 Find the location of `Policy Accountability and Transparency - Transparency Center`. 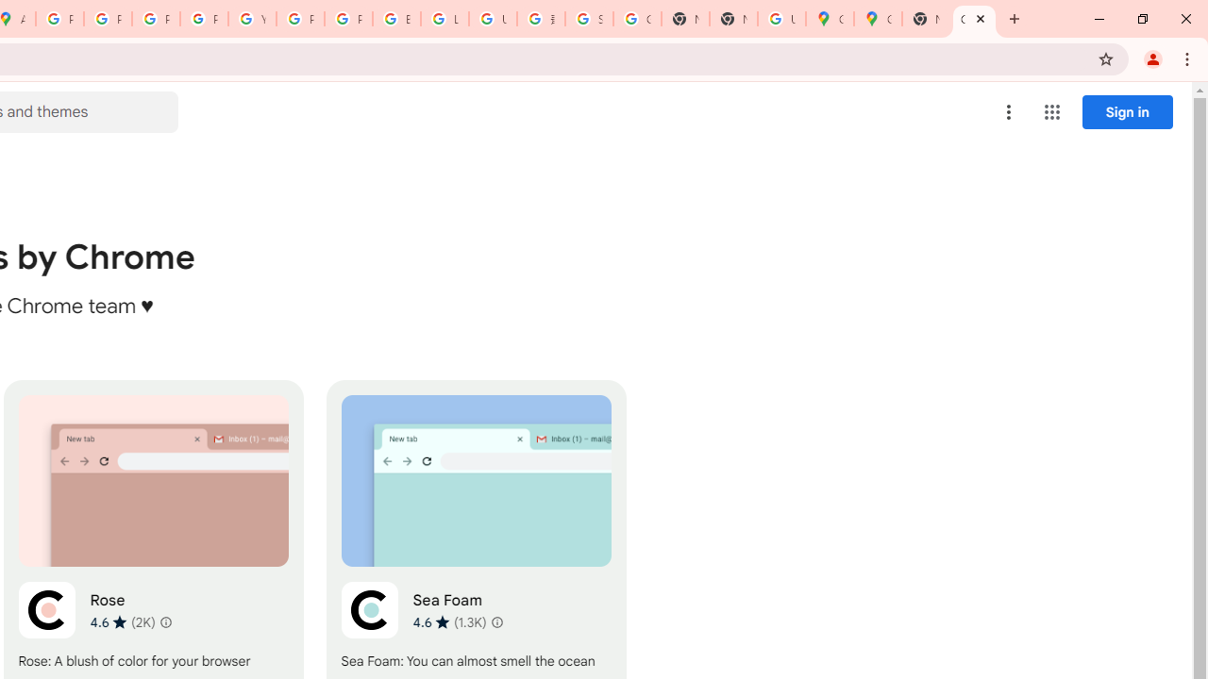

Policy Accountability and Transparency - Transparency Center is located at coordinates (60, 19).